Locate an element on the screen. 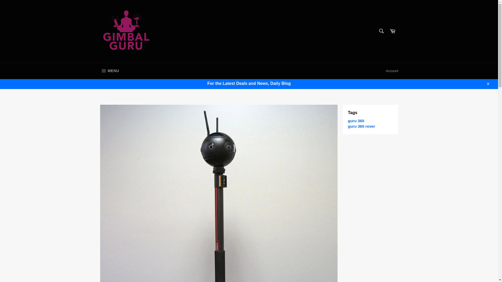 The width and height of the screenshot is (502, 282). Cart is located at coordinates (361, 126).